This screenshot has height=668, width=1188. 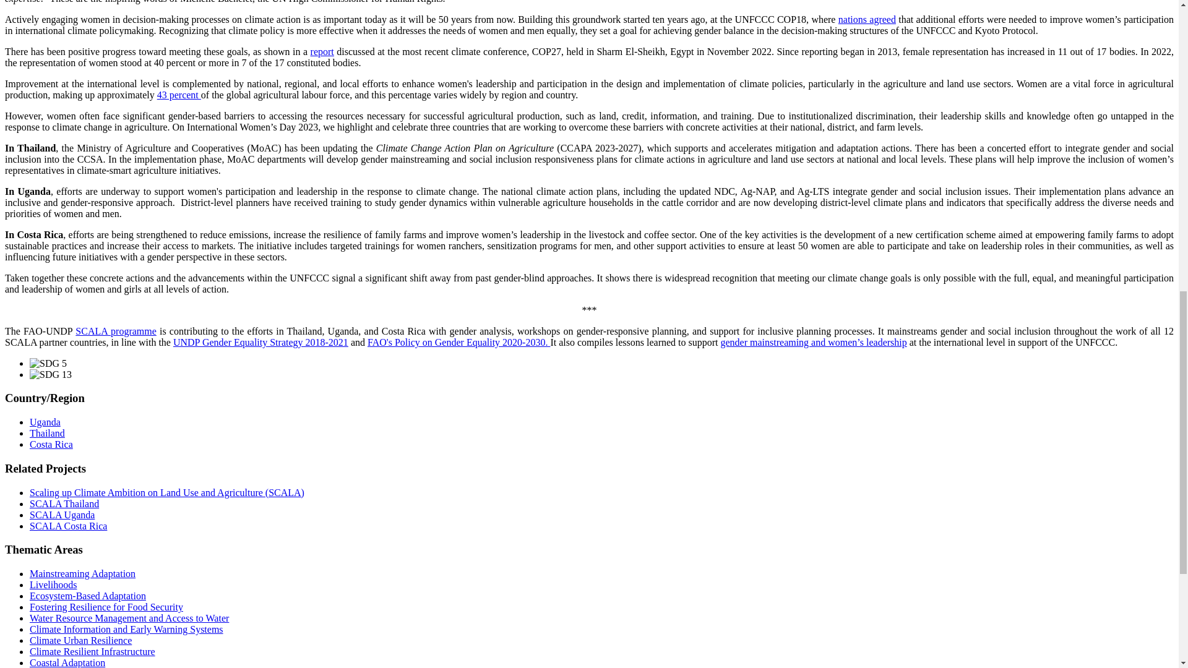 I want to click on Thailand, so click(x=47, y=433).